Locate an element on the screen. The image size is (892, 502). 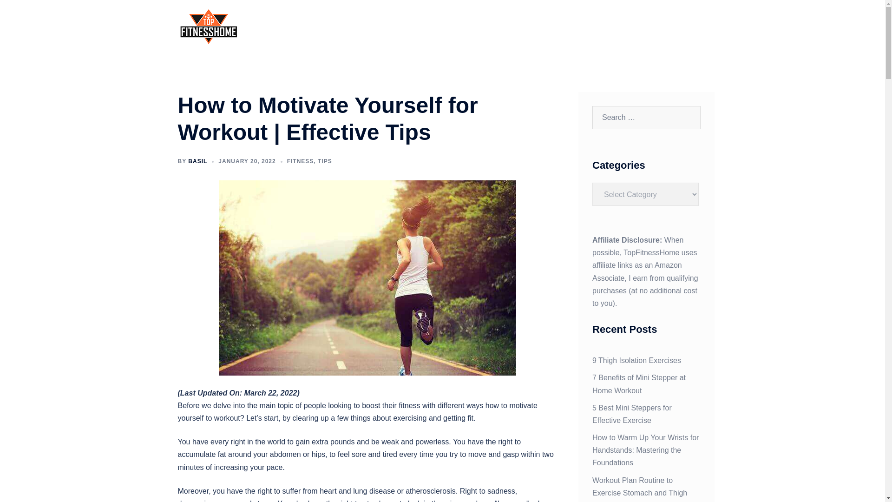
Reviews is located at coordinates (658, 27).